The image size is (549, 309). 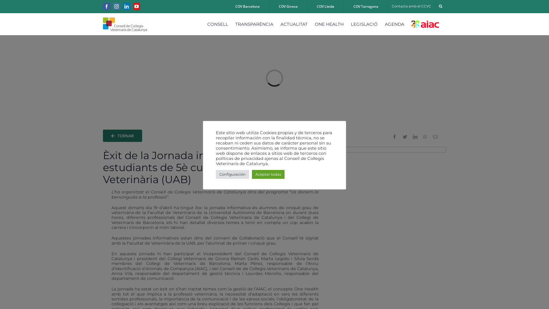 I want to click on WhatsApp, so click(x=425, y=137).